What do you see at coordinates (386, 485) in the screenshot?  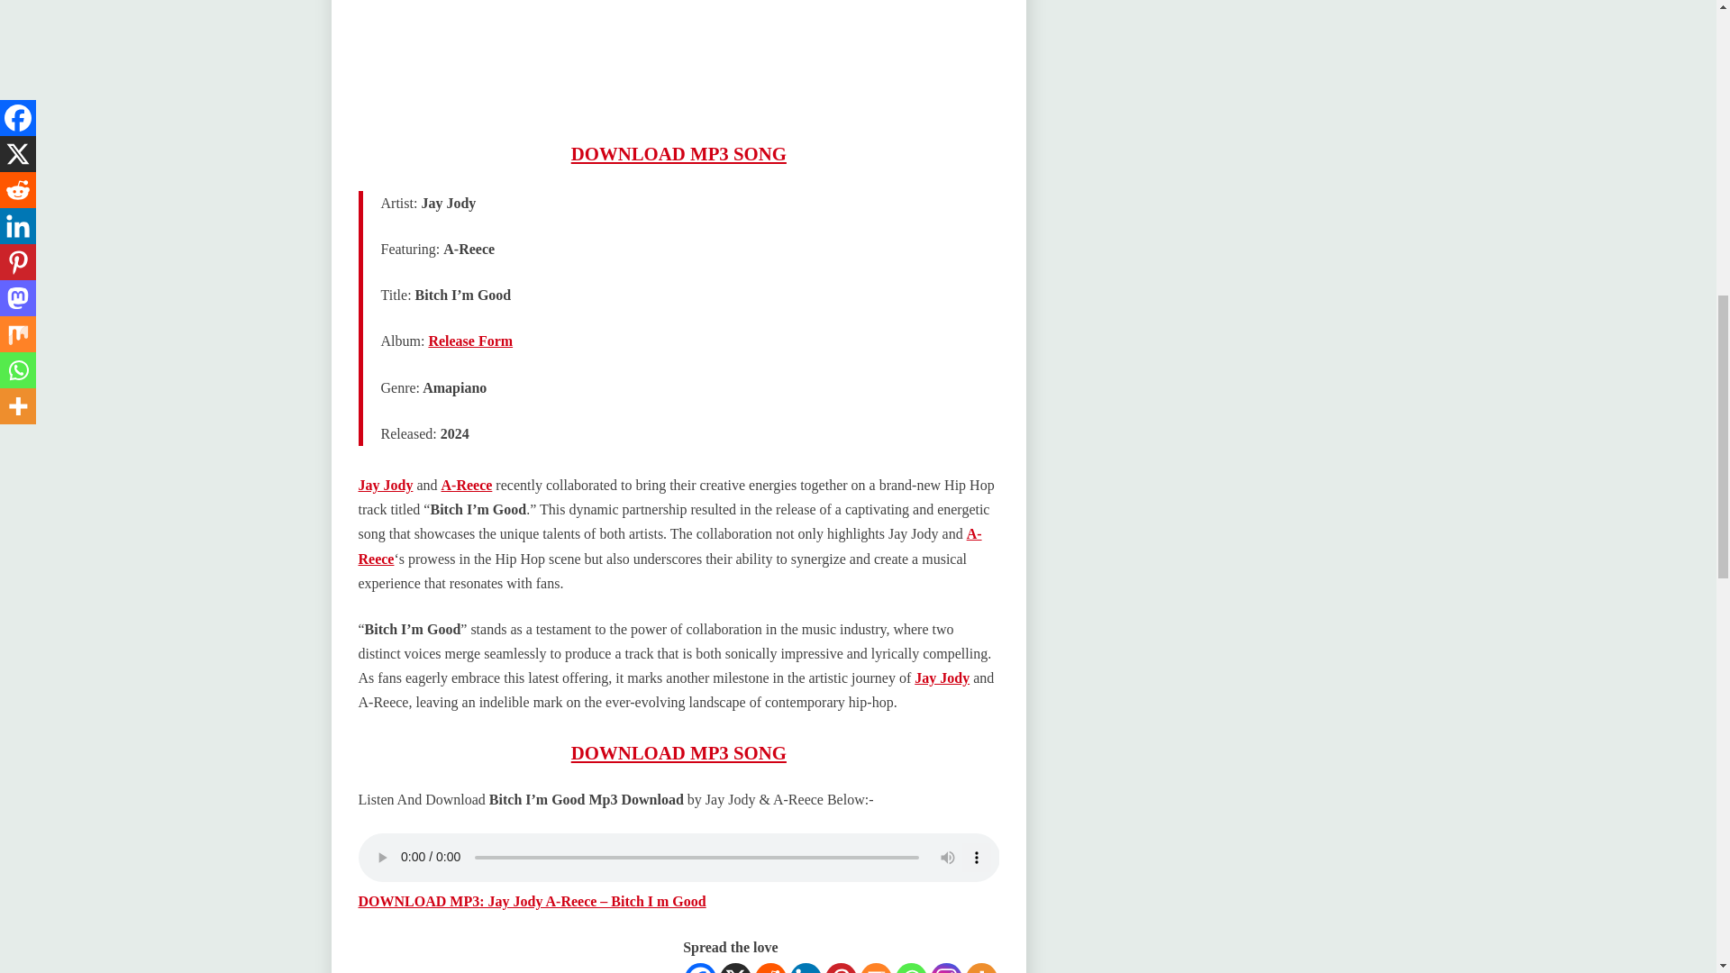 I see `Jay Jody` at bounding box center [386, 485].